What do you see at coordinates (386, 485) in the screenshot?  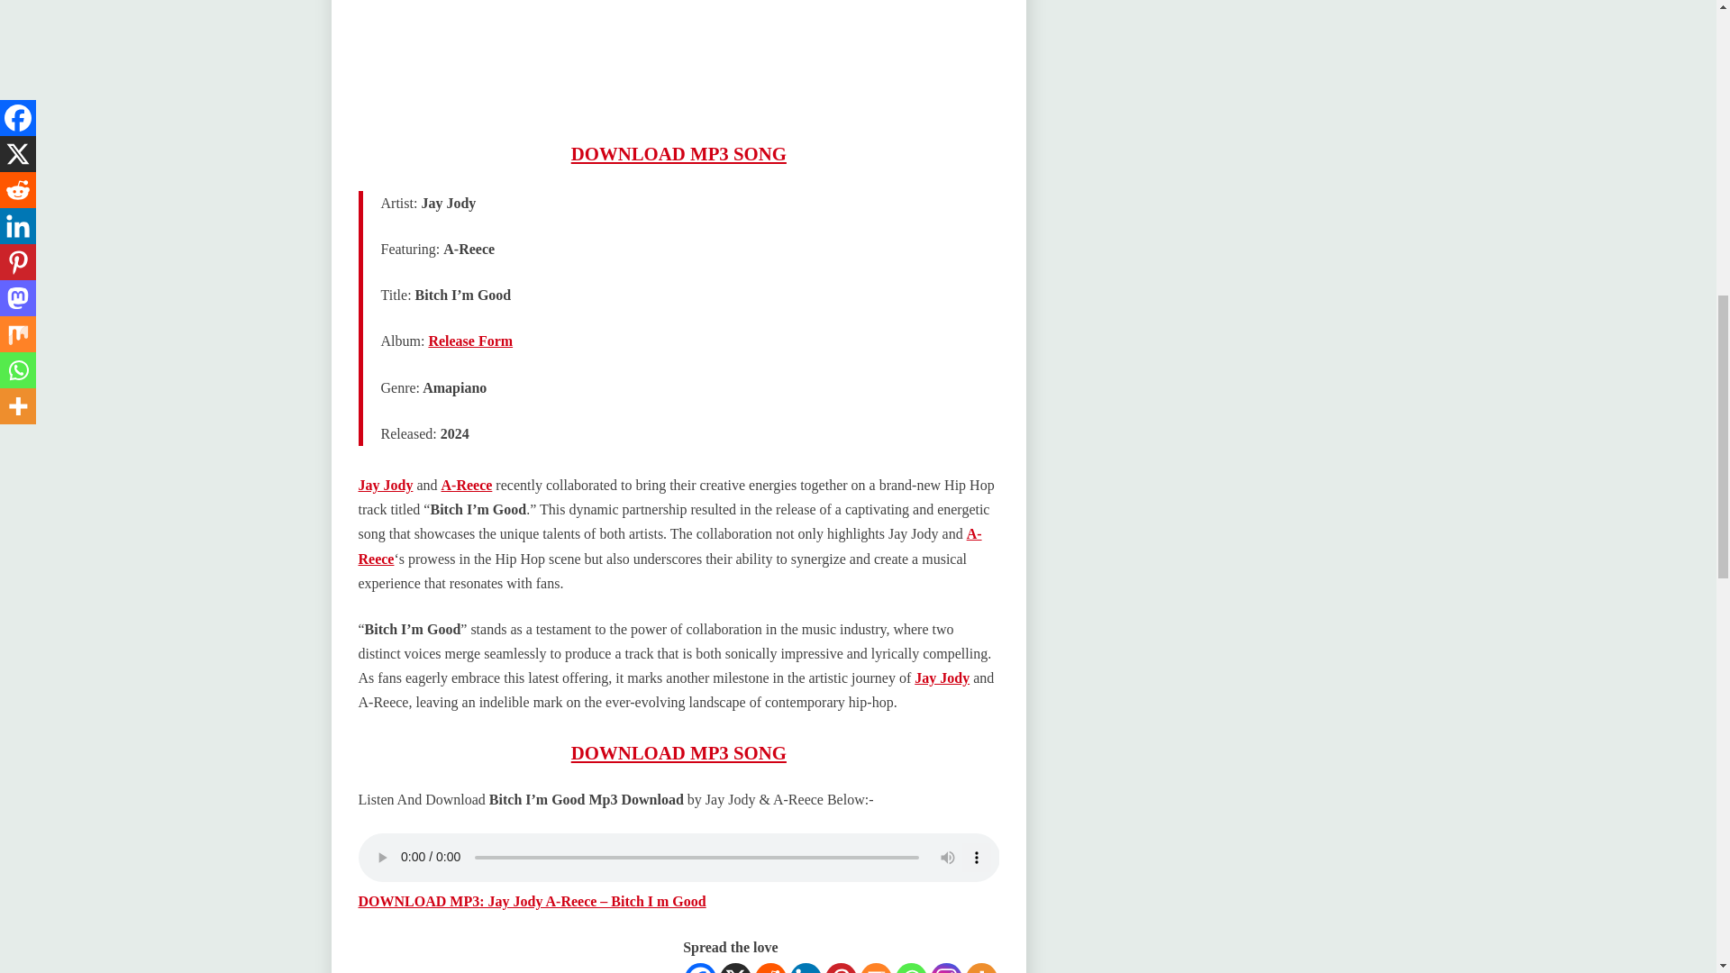 I see `Jay Jody` at bounding box center [386, 485].